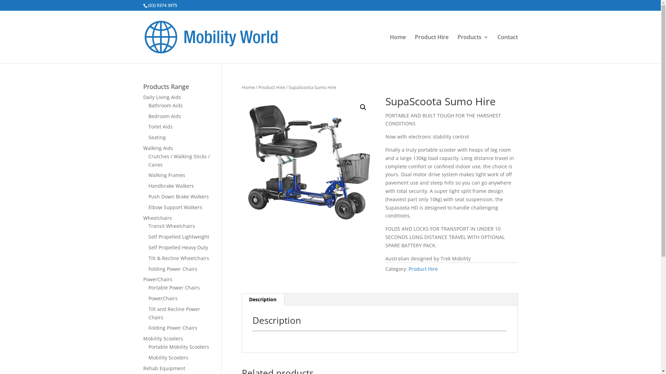 The image size is (666, 374). What do you see at coordinates (398, 49) in the screenshot?
I see `Home` at bounding box center [398, 49].